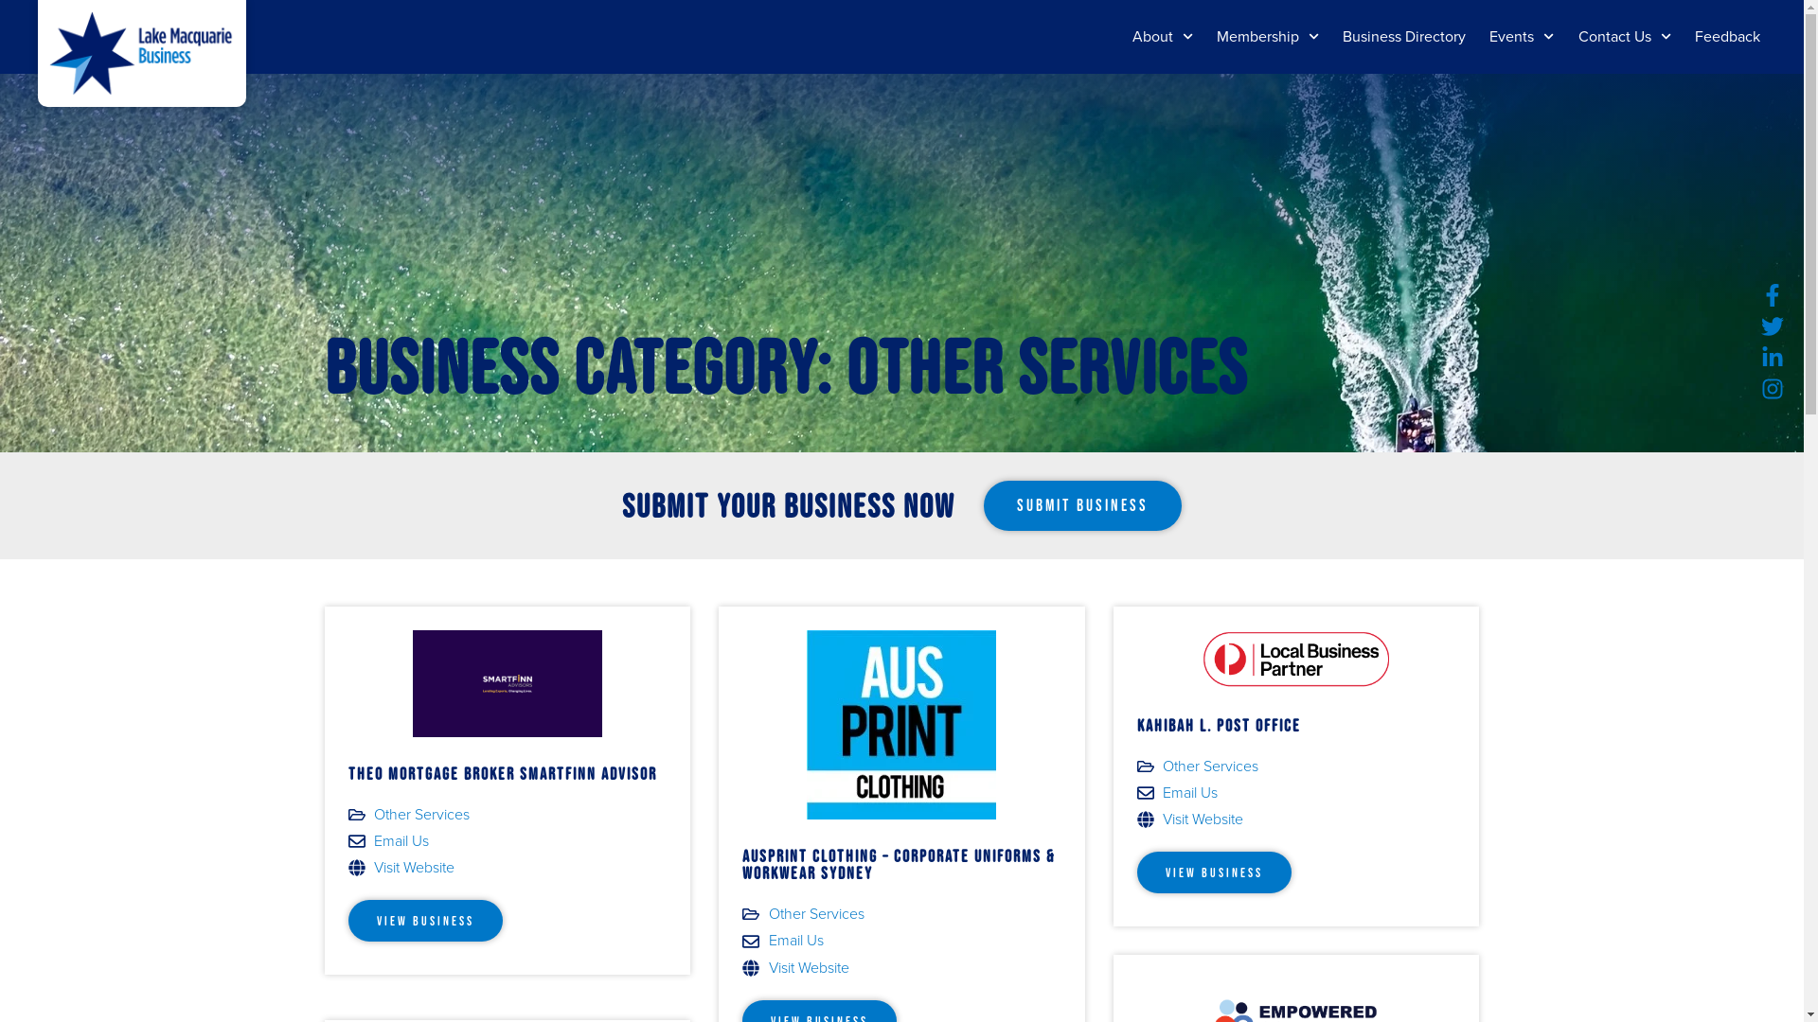 This screenshot has width=1818, height=1022. I want to click on Email Us, so click(1297, 793).